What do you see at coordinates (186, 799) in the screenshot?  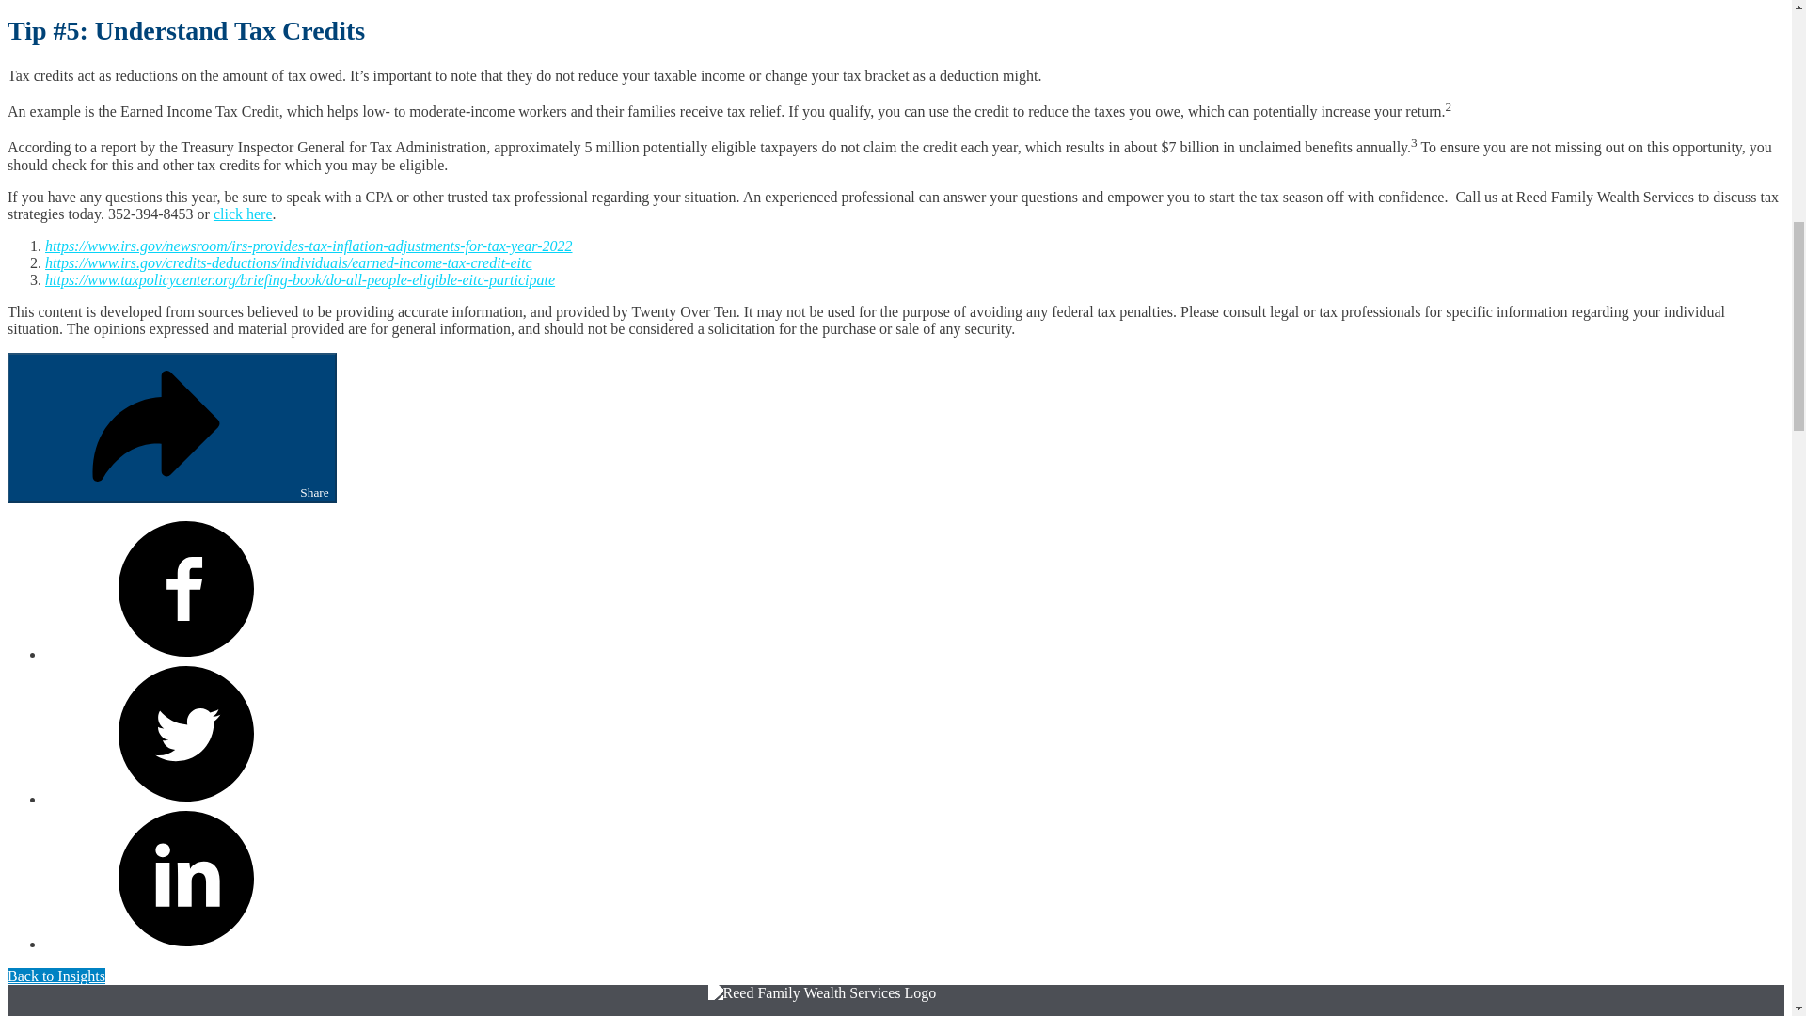 I see `Share on Twitter` at bounding box center [186, 799].